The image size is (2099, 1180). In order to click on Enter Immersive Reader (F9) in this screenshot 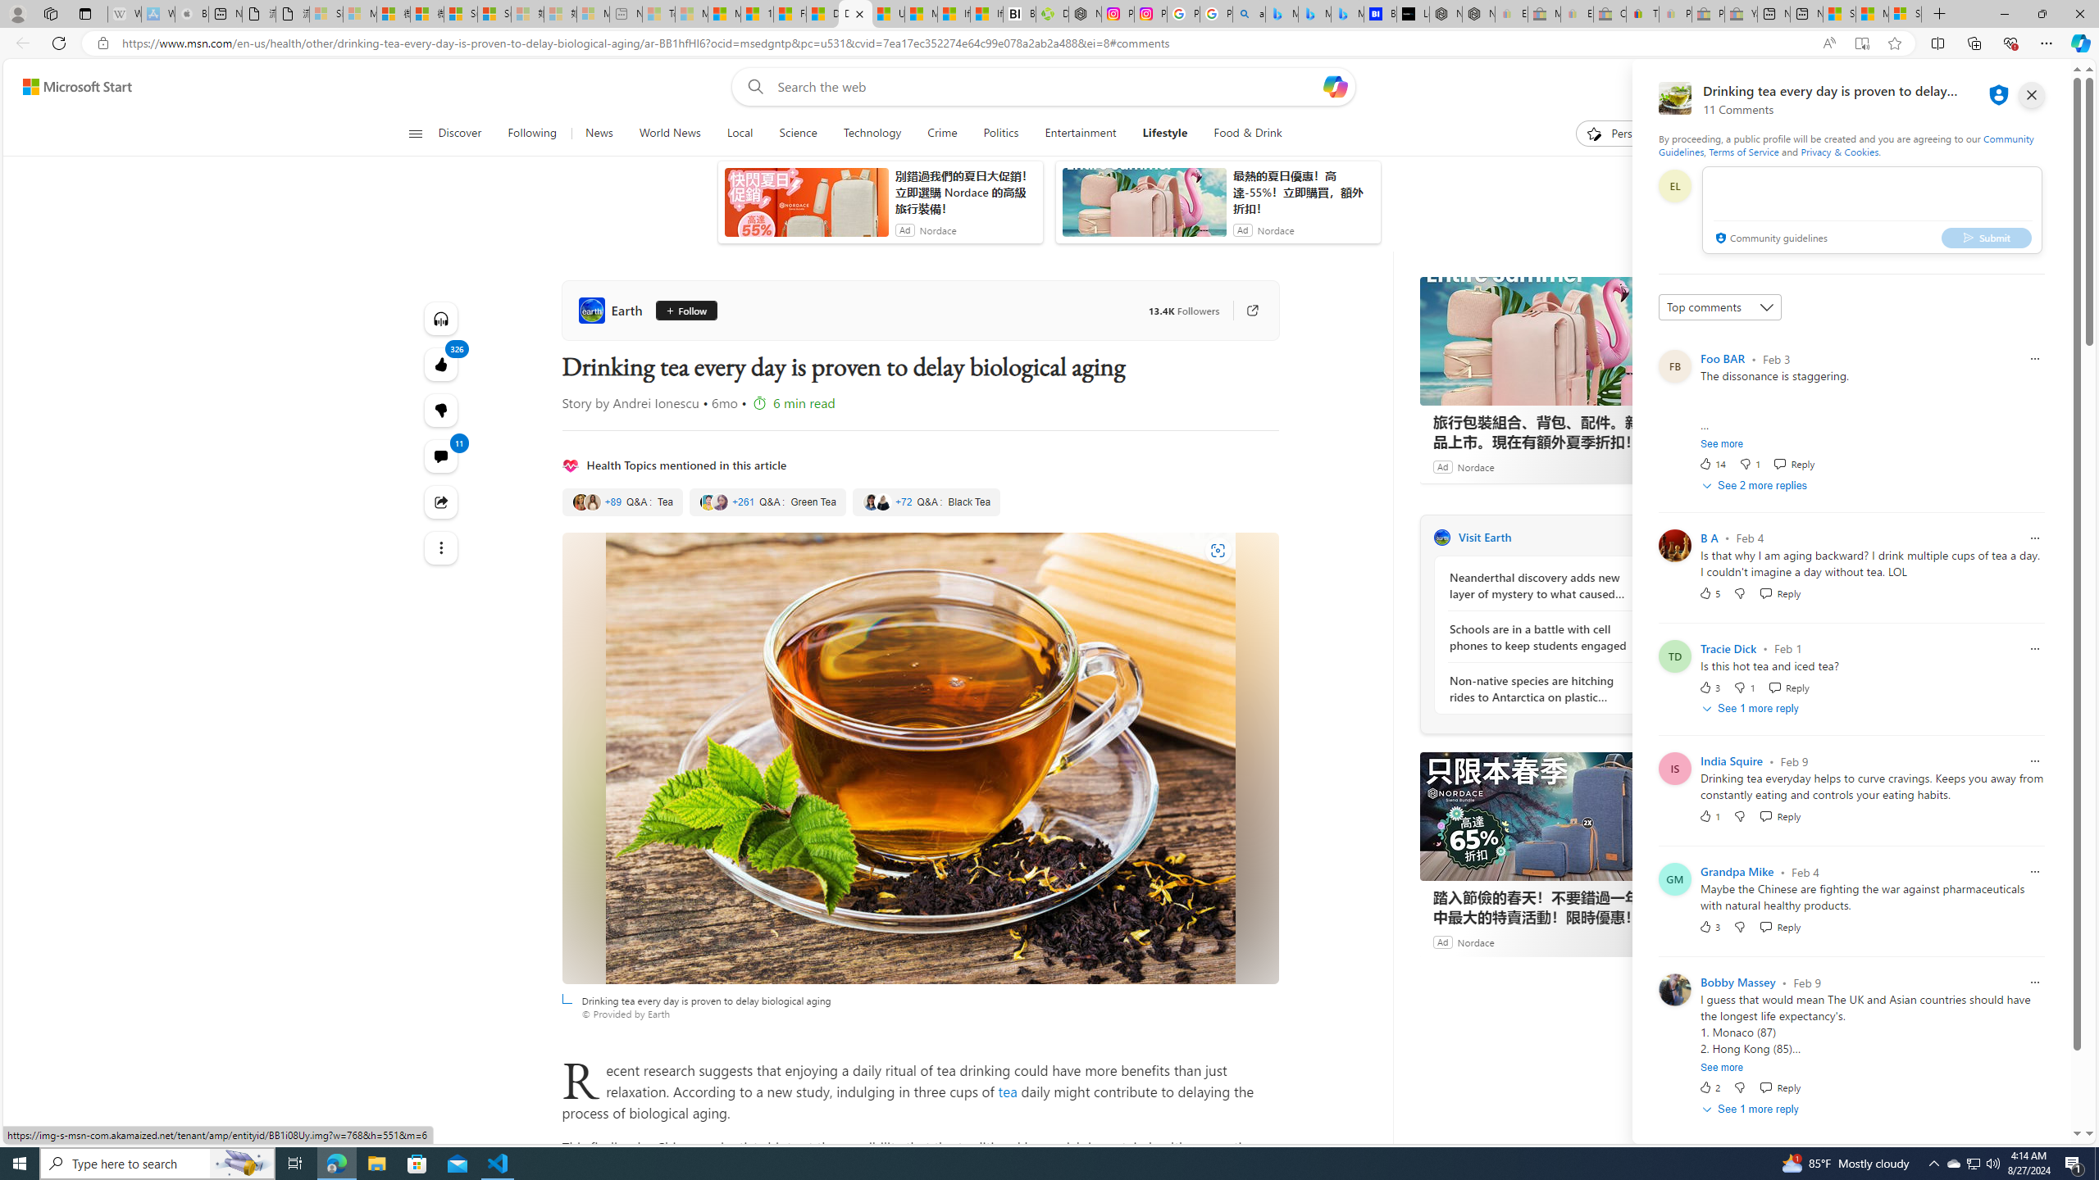, I will do `click(1861, 43)`.